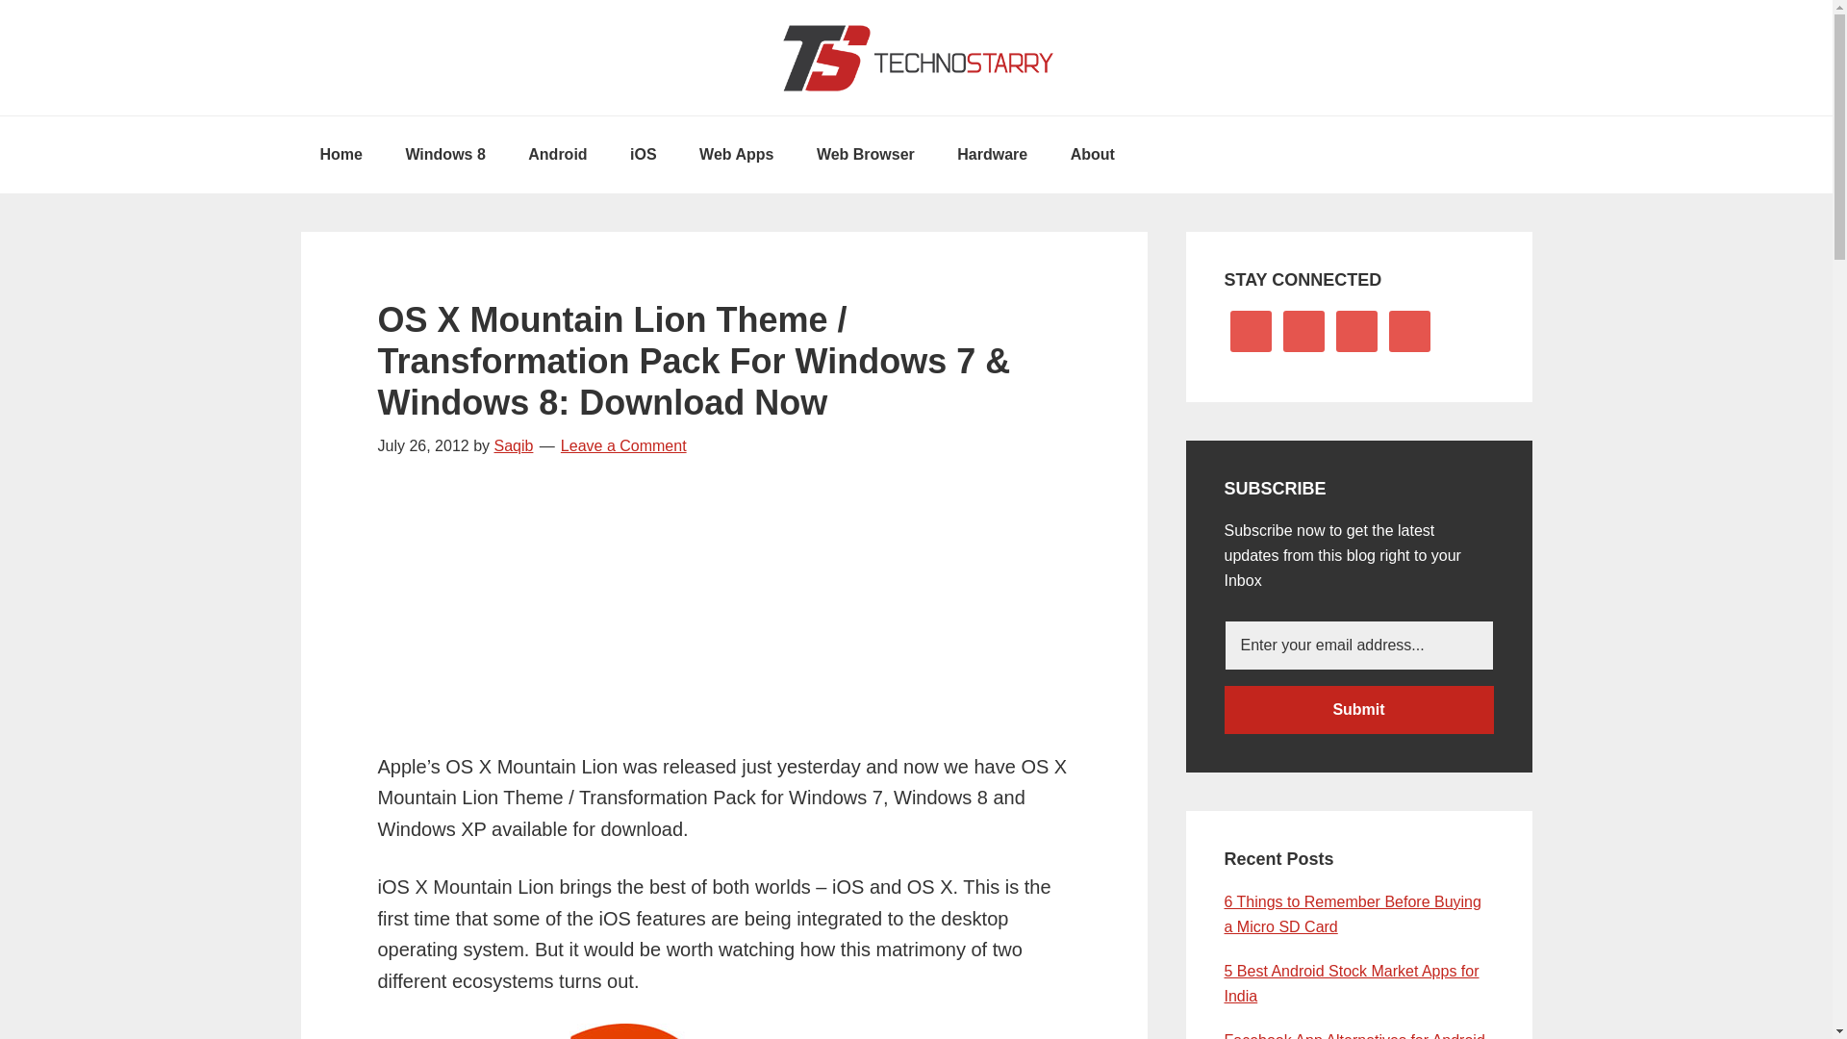 This screenshot has width=1847, height=1039. Describe the element at coordinates (1357, 709) in the screenshot. I see `Submit` at that location.